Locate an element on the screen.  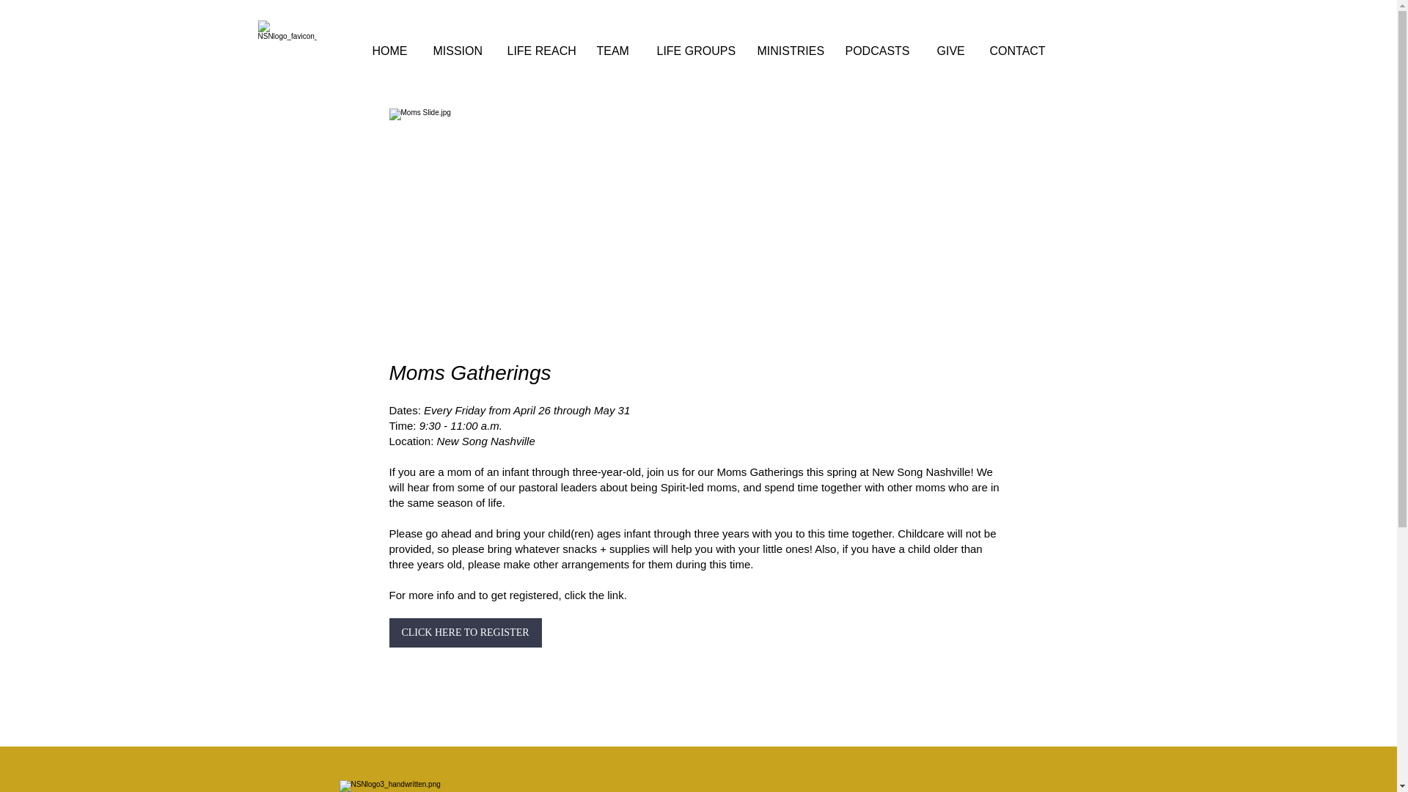
CLICK HERE TO REGISTER is located at coordinates (464, 633).